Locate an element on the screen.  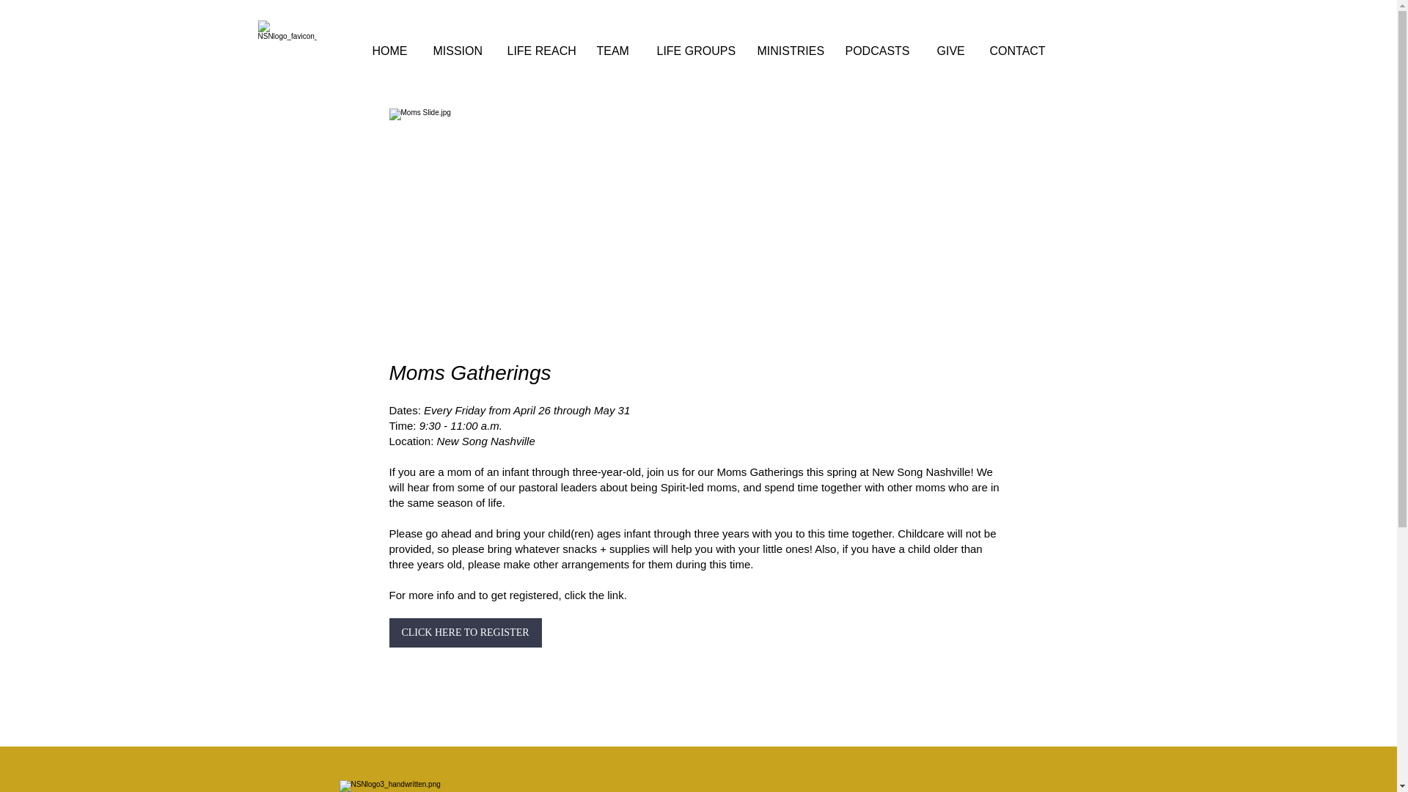
CLICK HERE TO REGISTER is located at coordinates (464, 633).